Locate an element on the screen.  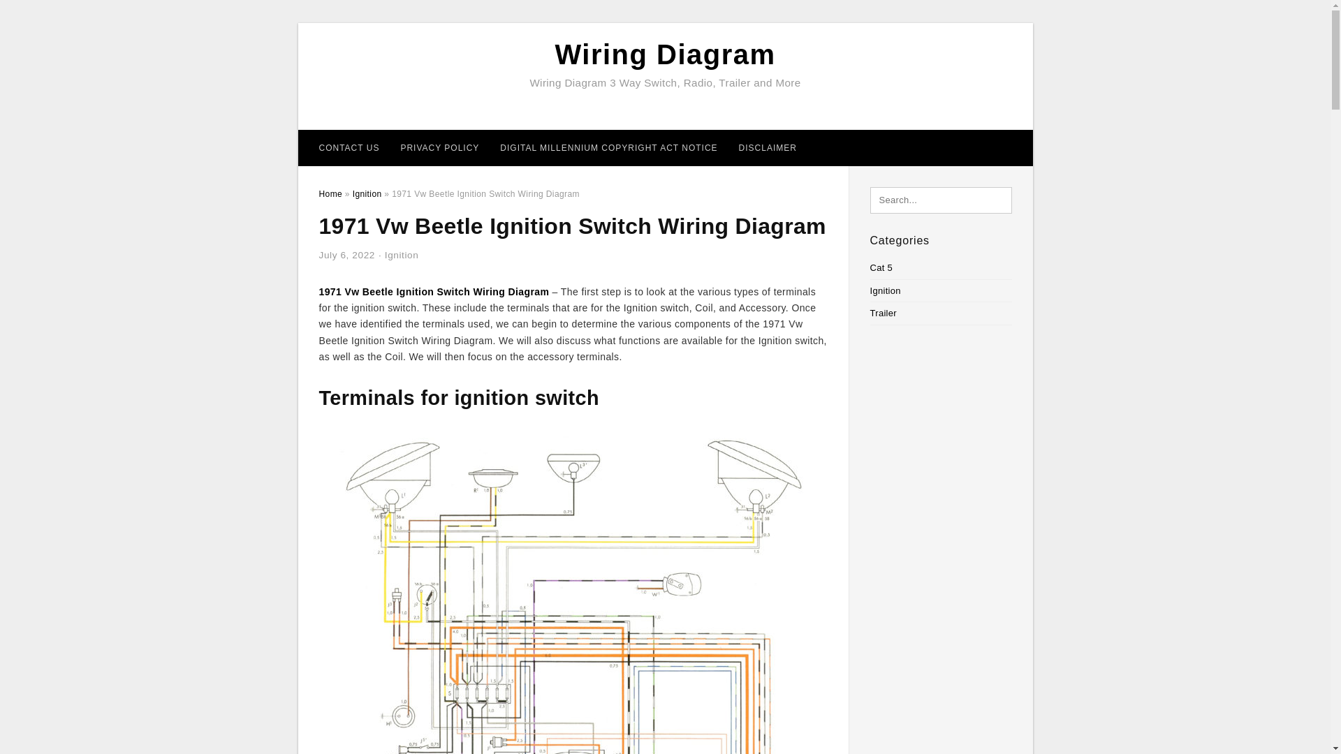
CONTACT US is located at coordinates (349, 147).